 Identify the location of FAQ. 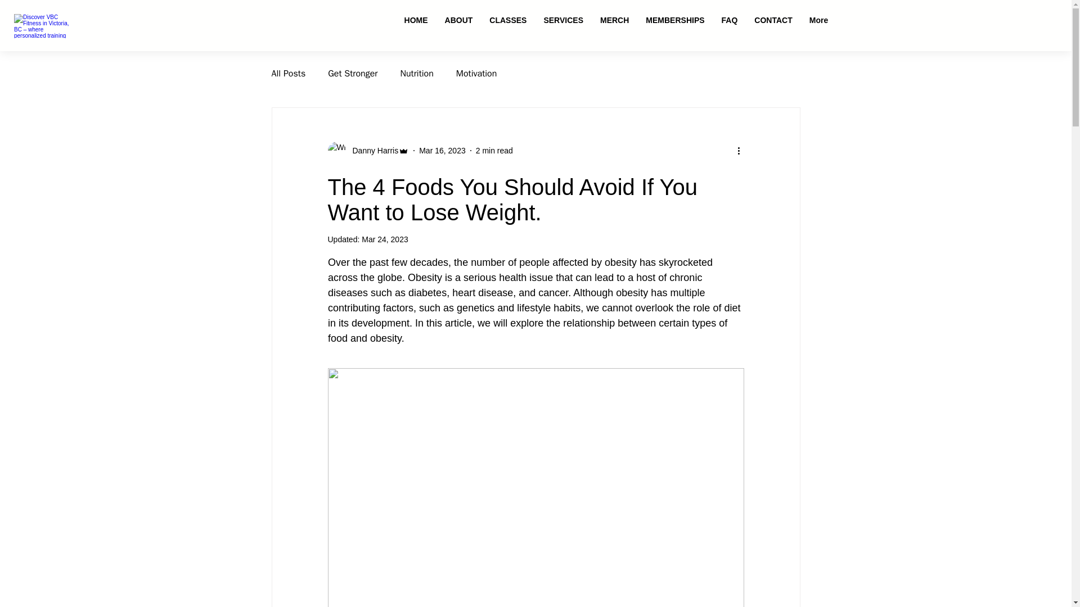
(729, 21).